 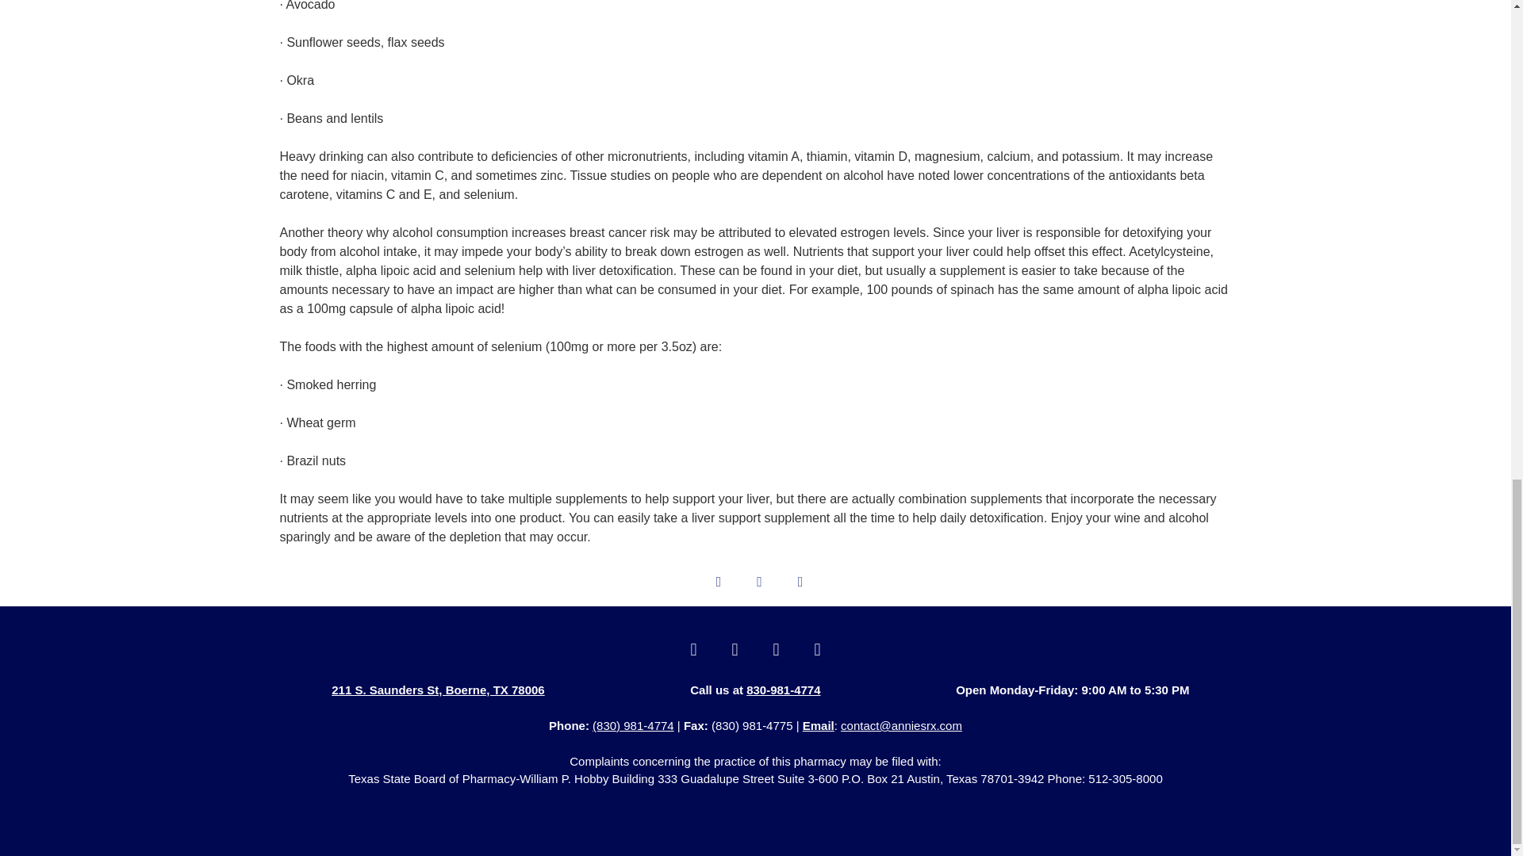 I want to click on Email, so click(x=819, y=726).